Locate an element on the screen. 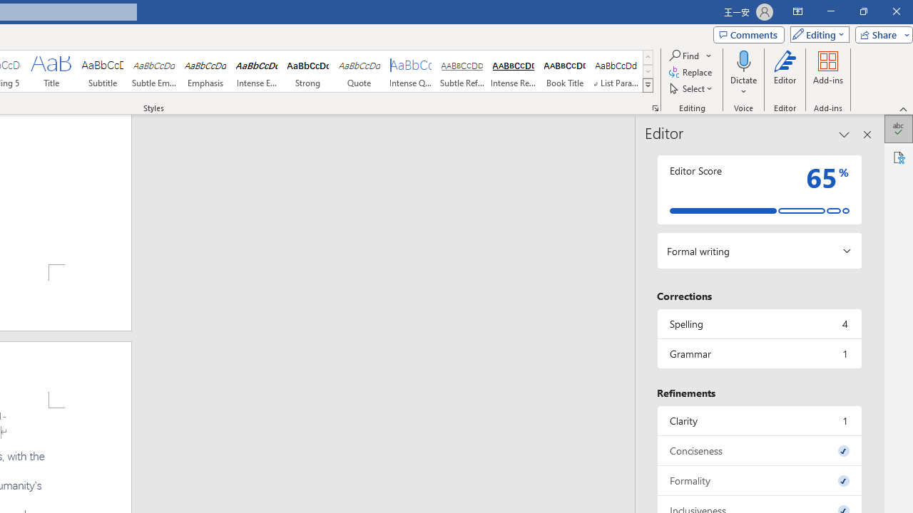  Subtle Emphasis is located at coordinates (154, 71).